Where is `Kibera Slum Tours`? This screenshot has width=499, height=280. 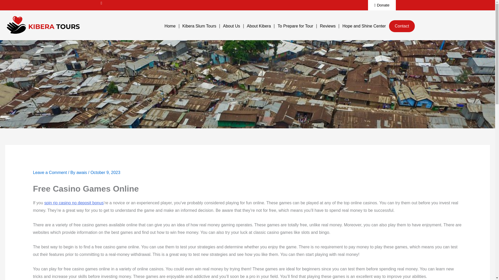 Kibera Slum Tours is located at coordinates (199, 26).